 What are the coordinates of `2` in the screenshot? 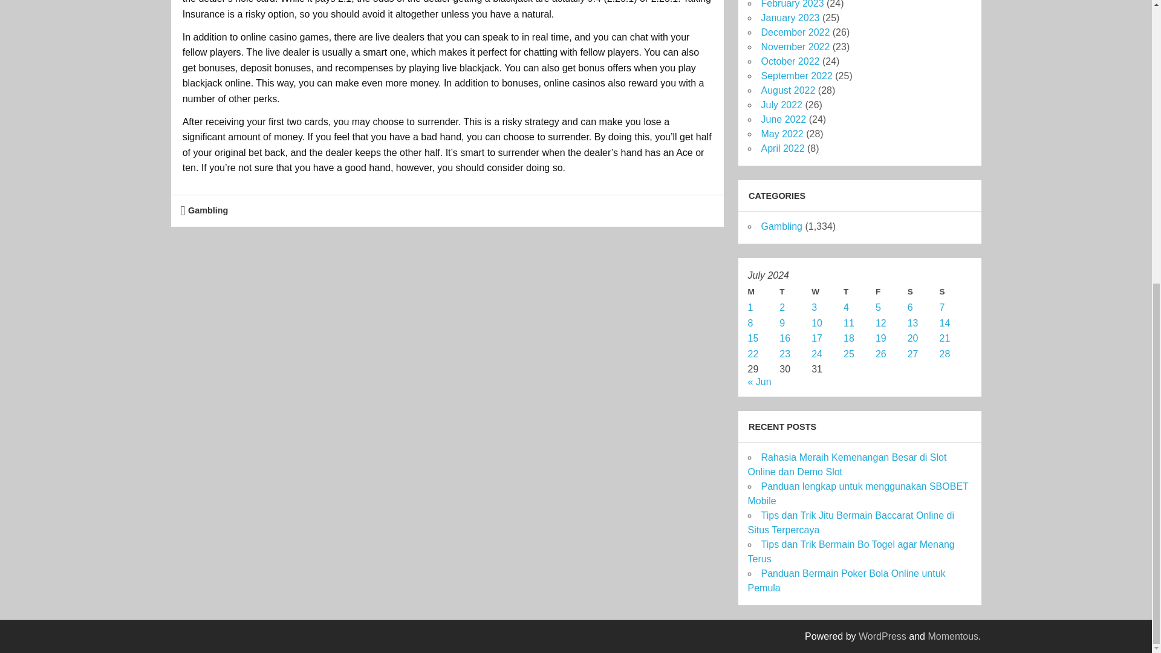 It's located at (781, 307).